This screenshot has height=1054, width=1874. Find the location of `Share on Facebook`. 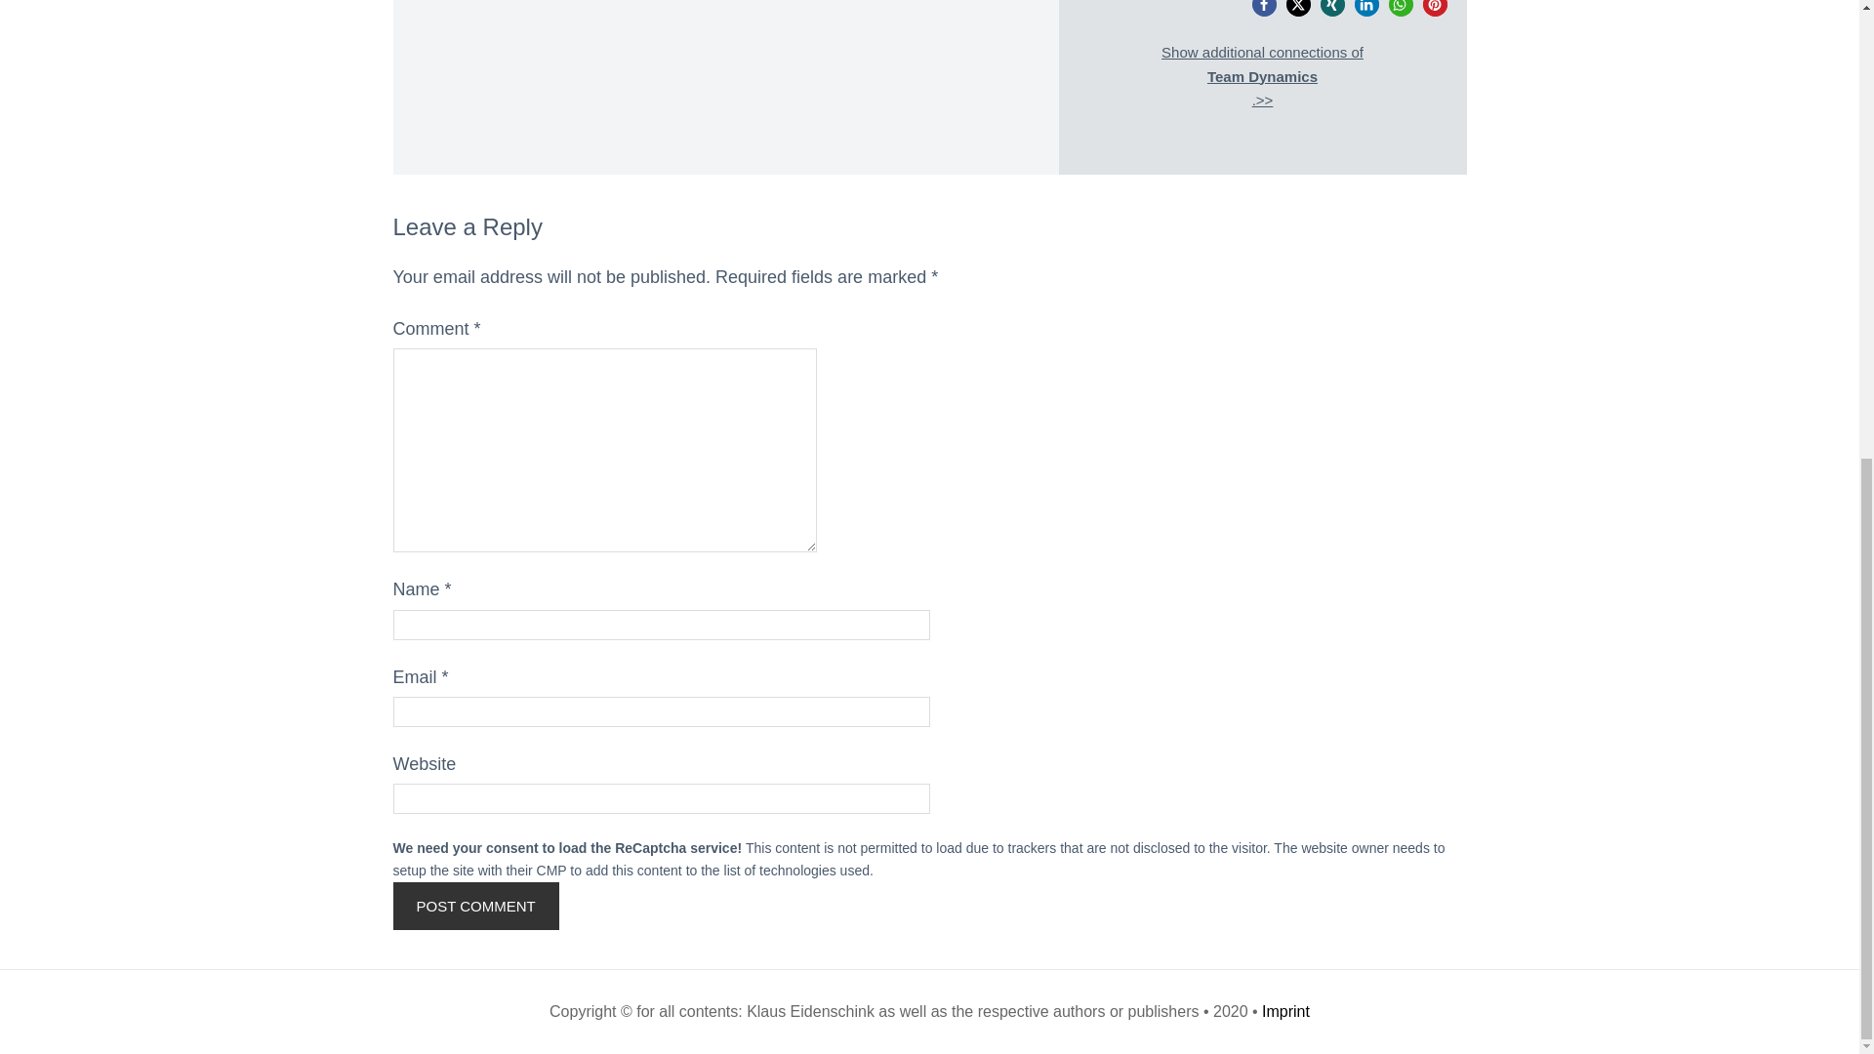

Share on Facebook is located at coordinates (1263, 8).